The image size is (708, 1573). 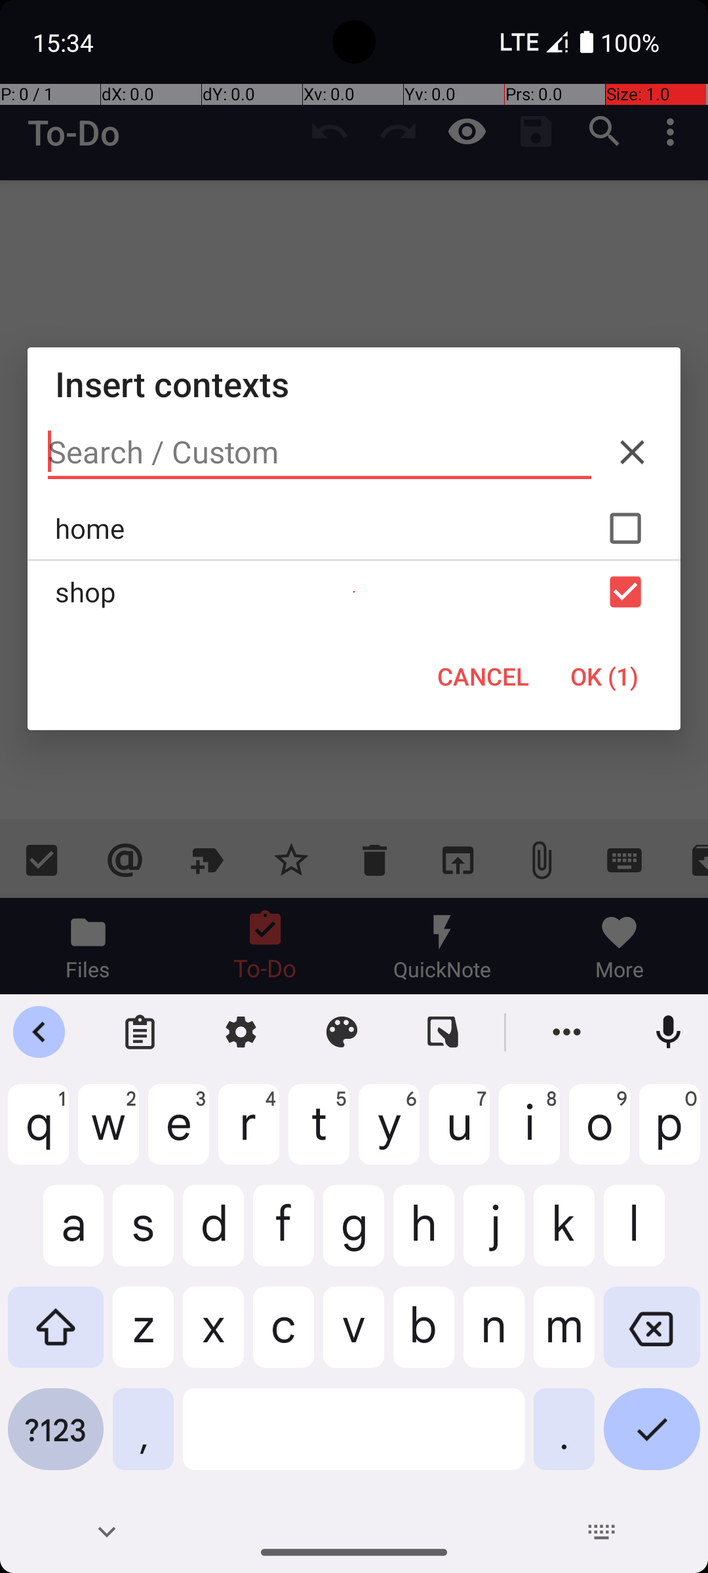 What do you see at coordinates (354, 592) in the screenshot?
I see `shop` at bounding box center [354, 592].